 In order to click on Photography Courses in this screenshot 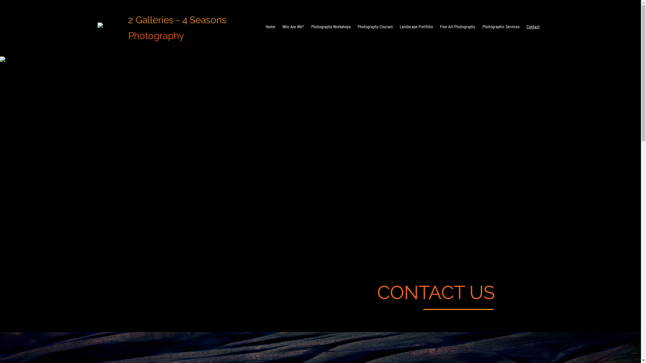, I will do `click(375, 27)`.